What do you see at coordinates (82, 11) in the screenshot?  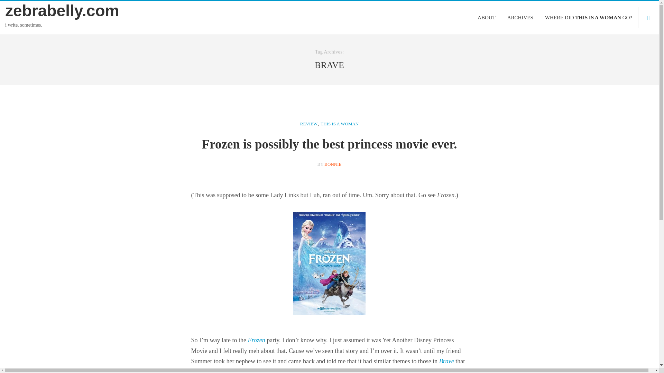 I see `zebrabelly.com` at bounding box center [82, 11].